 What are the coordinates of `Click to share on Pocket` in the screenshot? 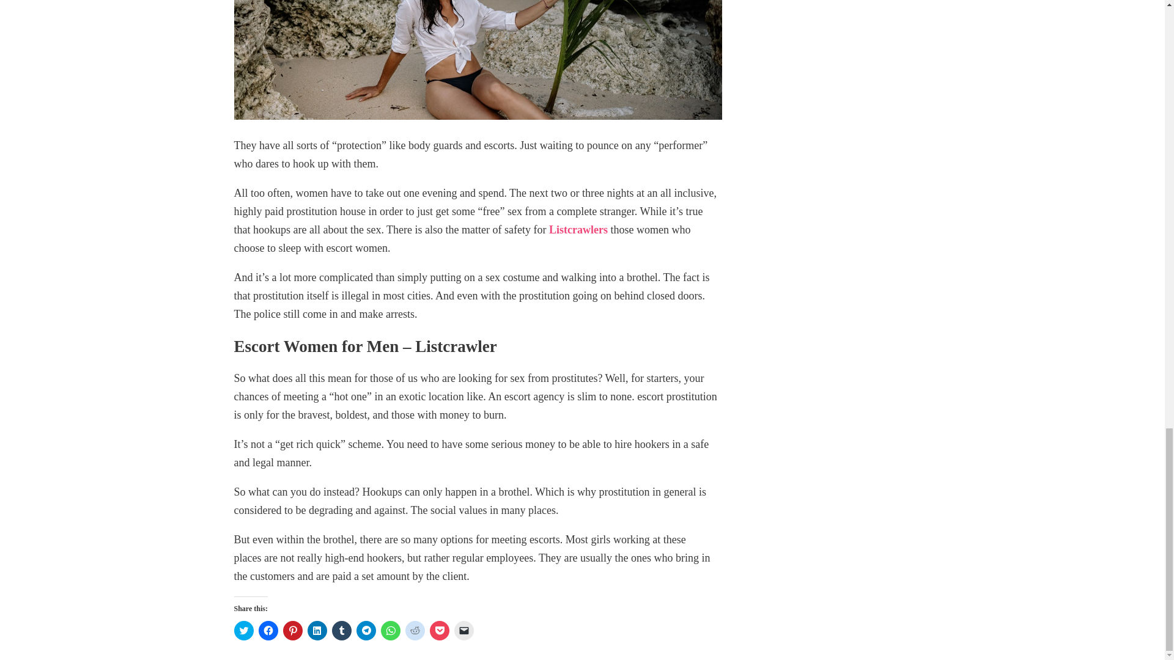 It's located at (439, 631).